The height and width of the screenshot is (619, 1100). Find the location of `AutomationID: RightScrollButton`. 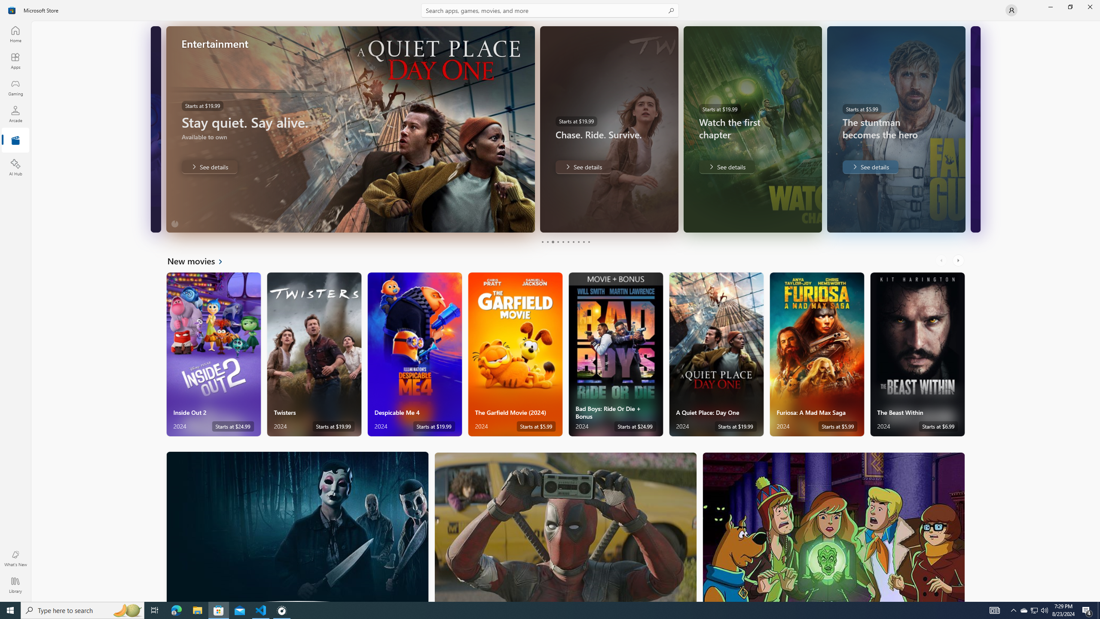

AutomationID: RightScrollButton is located at coordinates (959, 260).